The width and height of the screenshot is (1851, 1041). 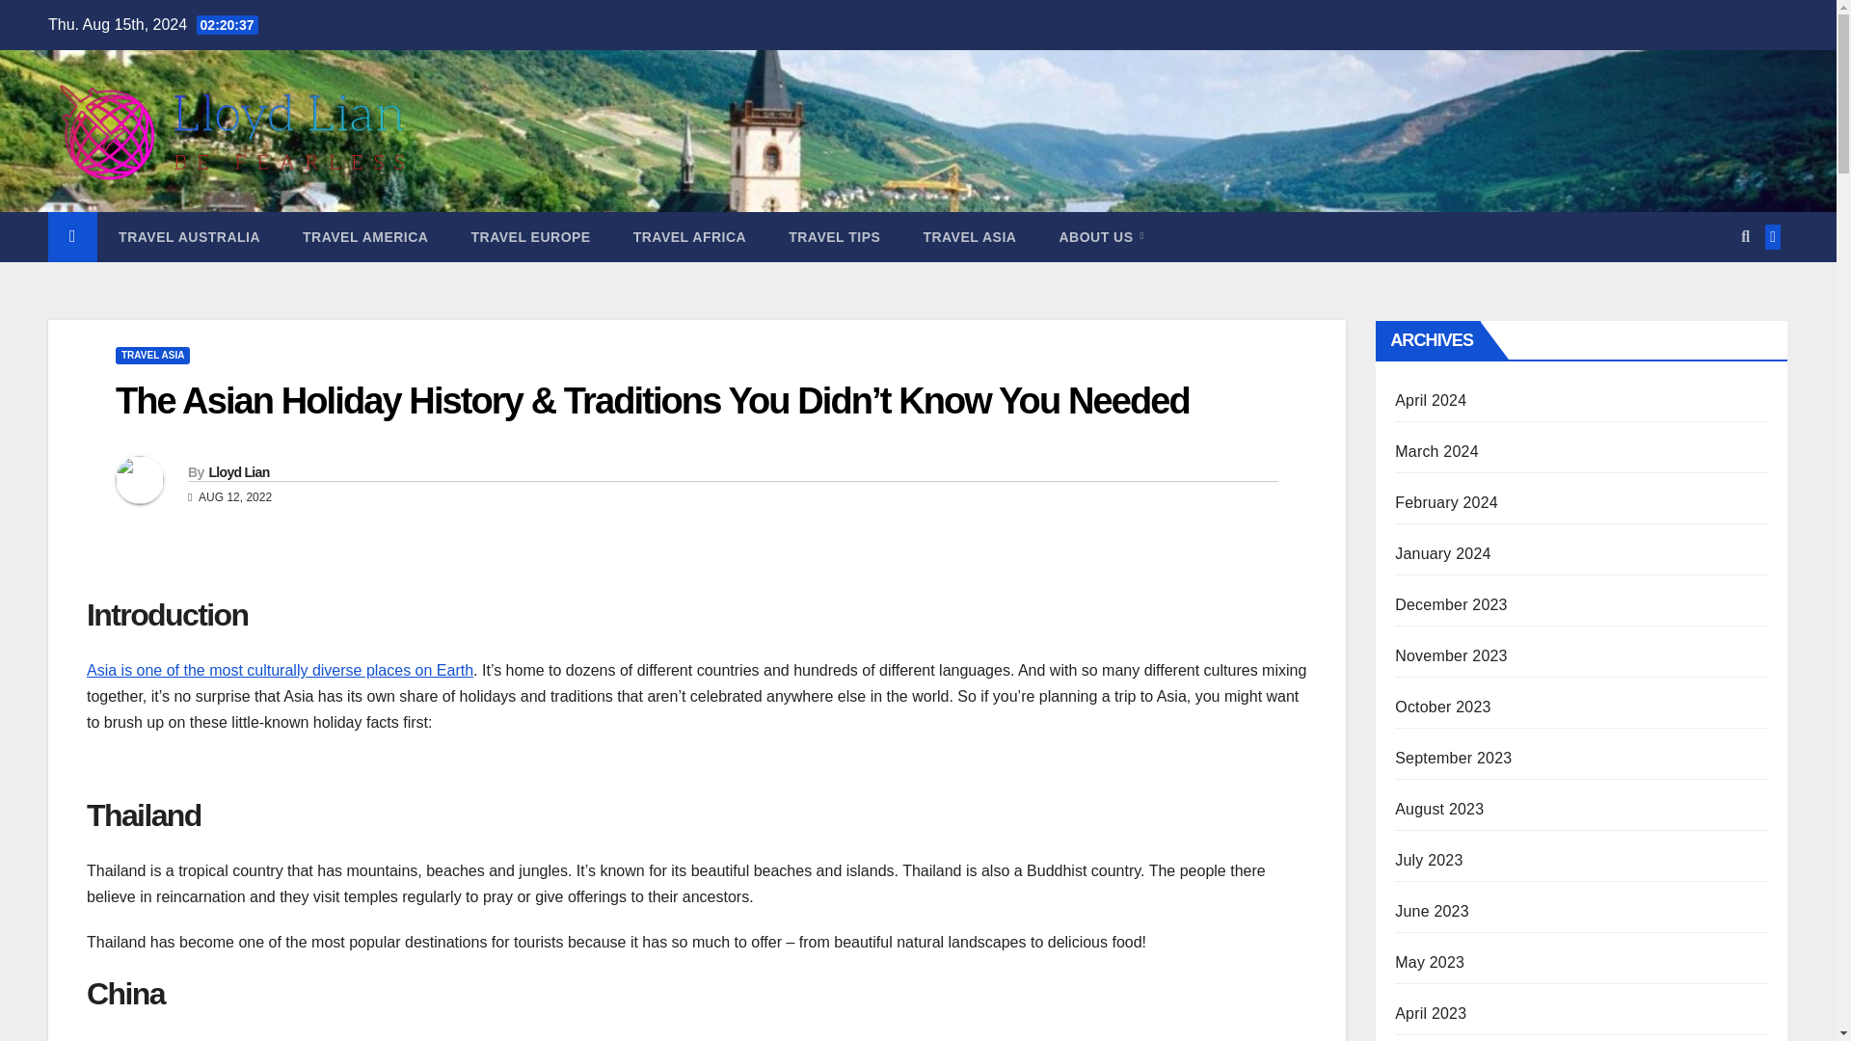 What do you see at coordinates (1100, 237) in the screenshot?
I see `ABOUT US` at bounding box center [1100, 237].